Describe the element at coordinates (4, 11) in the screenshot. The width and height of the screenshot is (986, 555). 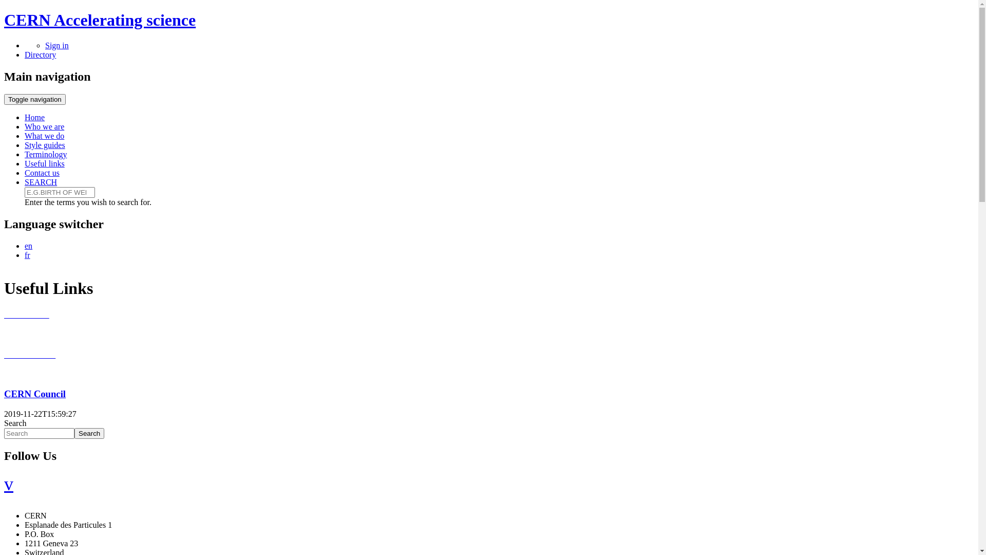
I see `Skip to main content` at that location.